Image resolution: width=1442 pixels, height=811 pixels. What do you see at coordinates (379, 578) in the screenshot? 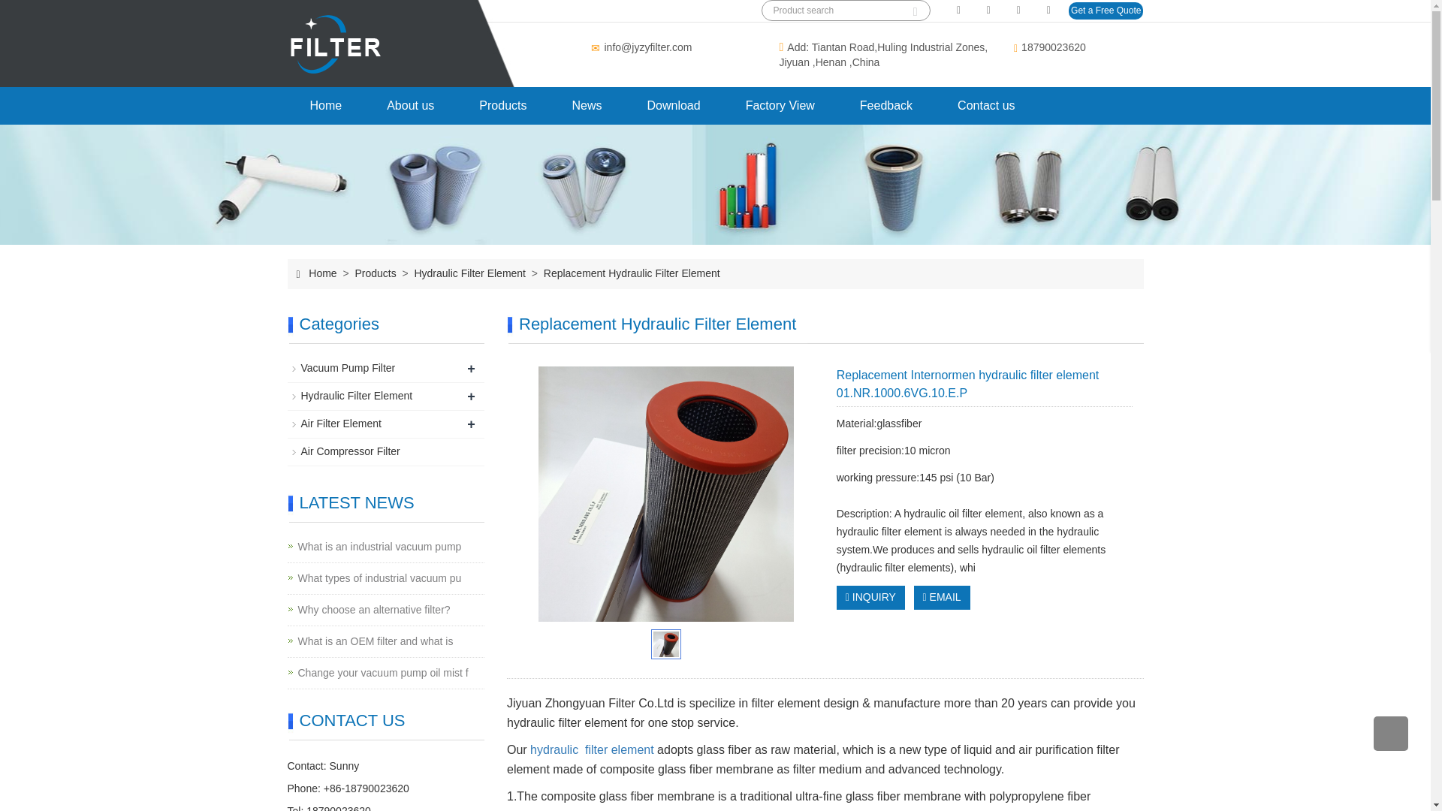
I see `What types of industrial vacuum pump filters are available?` at bounding box center [379, 578].